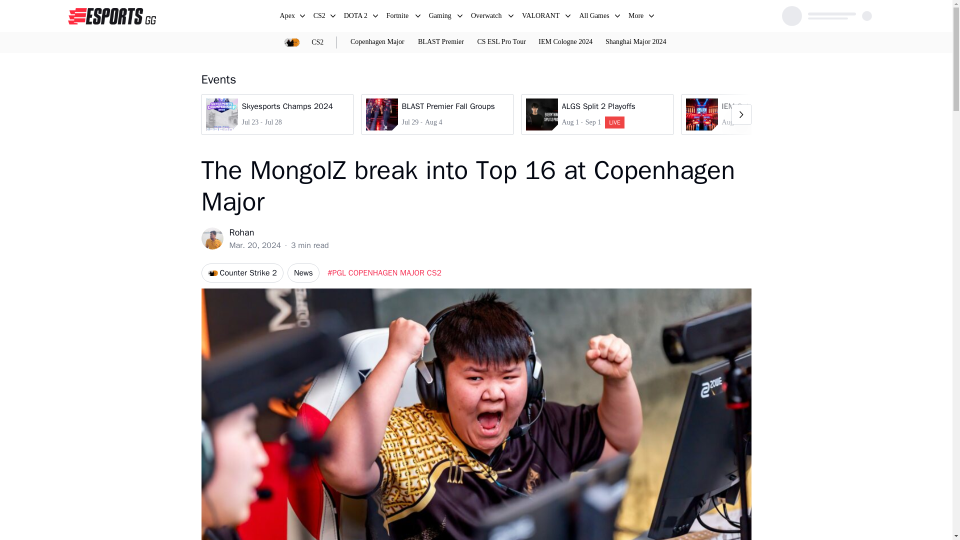 Image resolution: width=960 pixels, height=540 pixels. What do you see at coordinates (441, 17) in the screenshot?
I see `DOTA 2` at bounding box center [441, 17].